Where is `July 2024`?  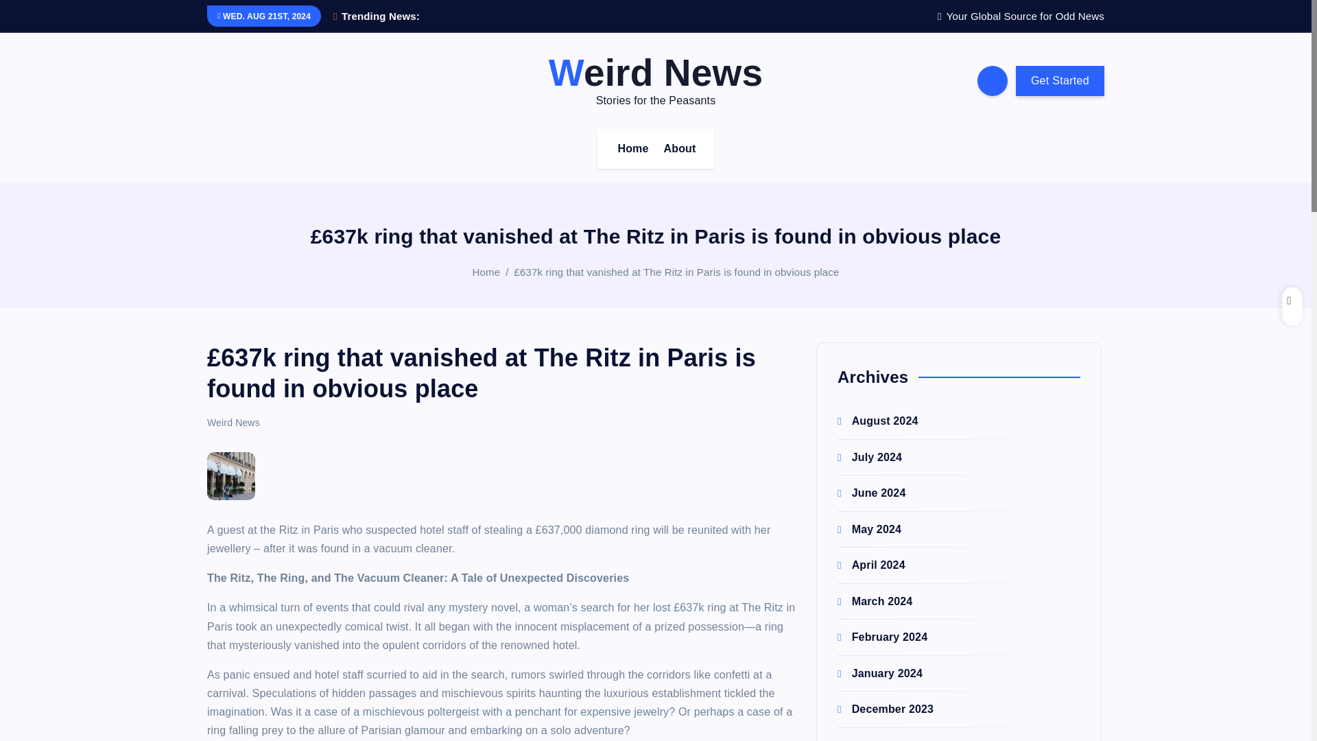 July 2024 is located at coordinates (870, 457).